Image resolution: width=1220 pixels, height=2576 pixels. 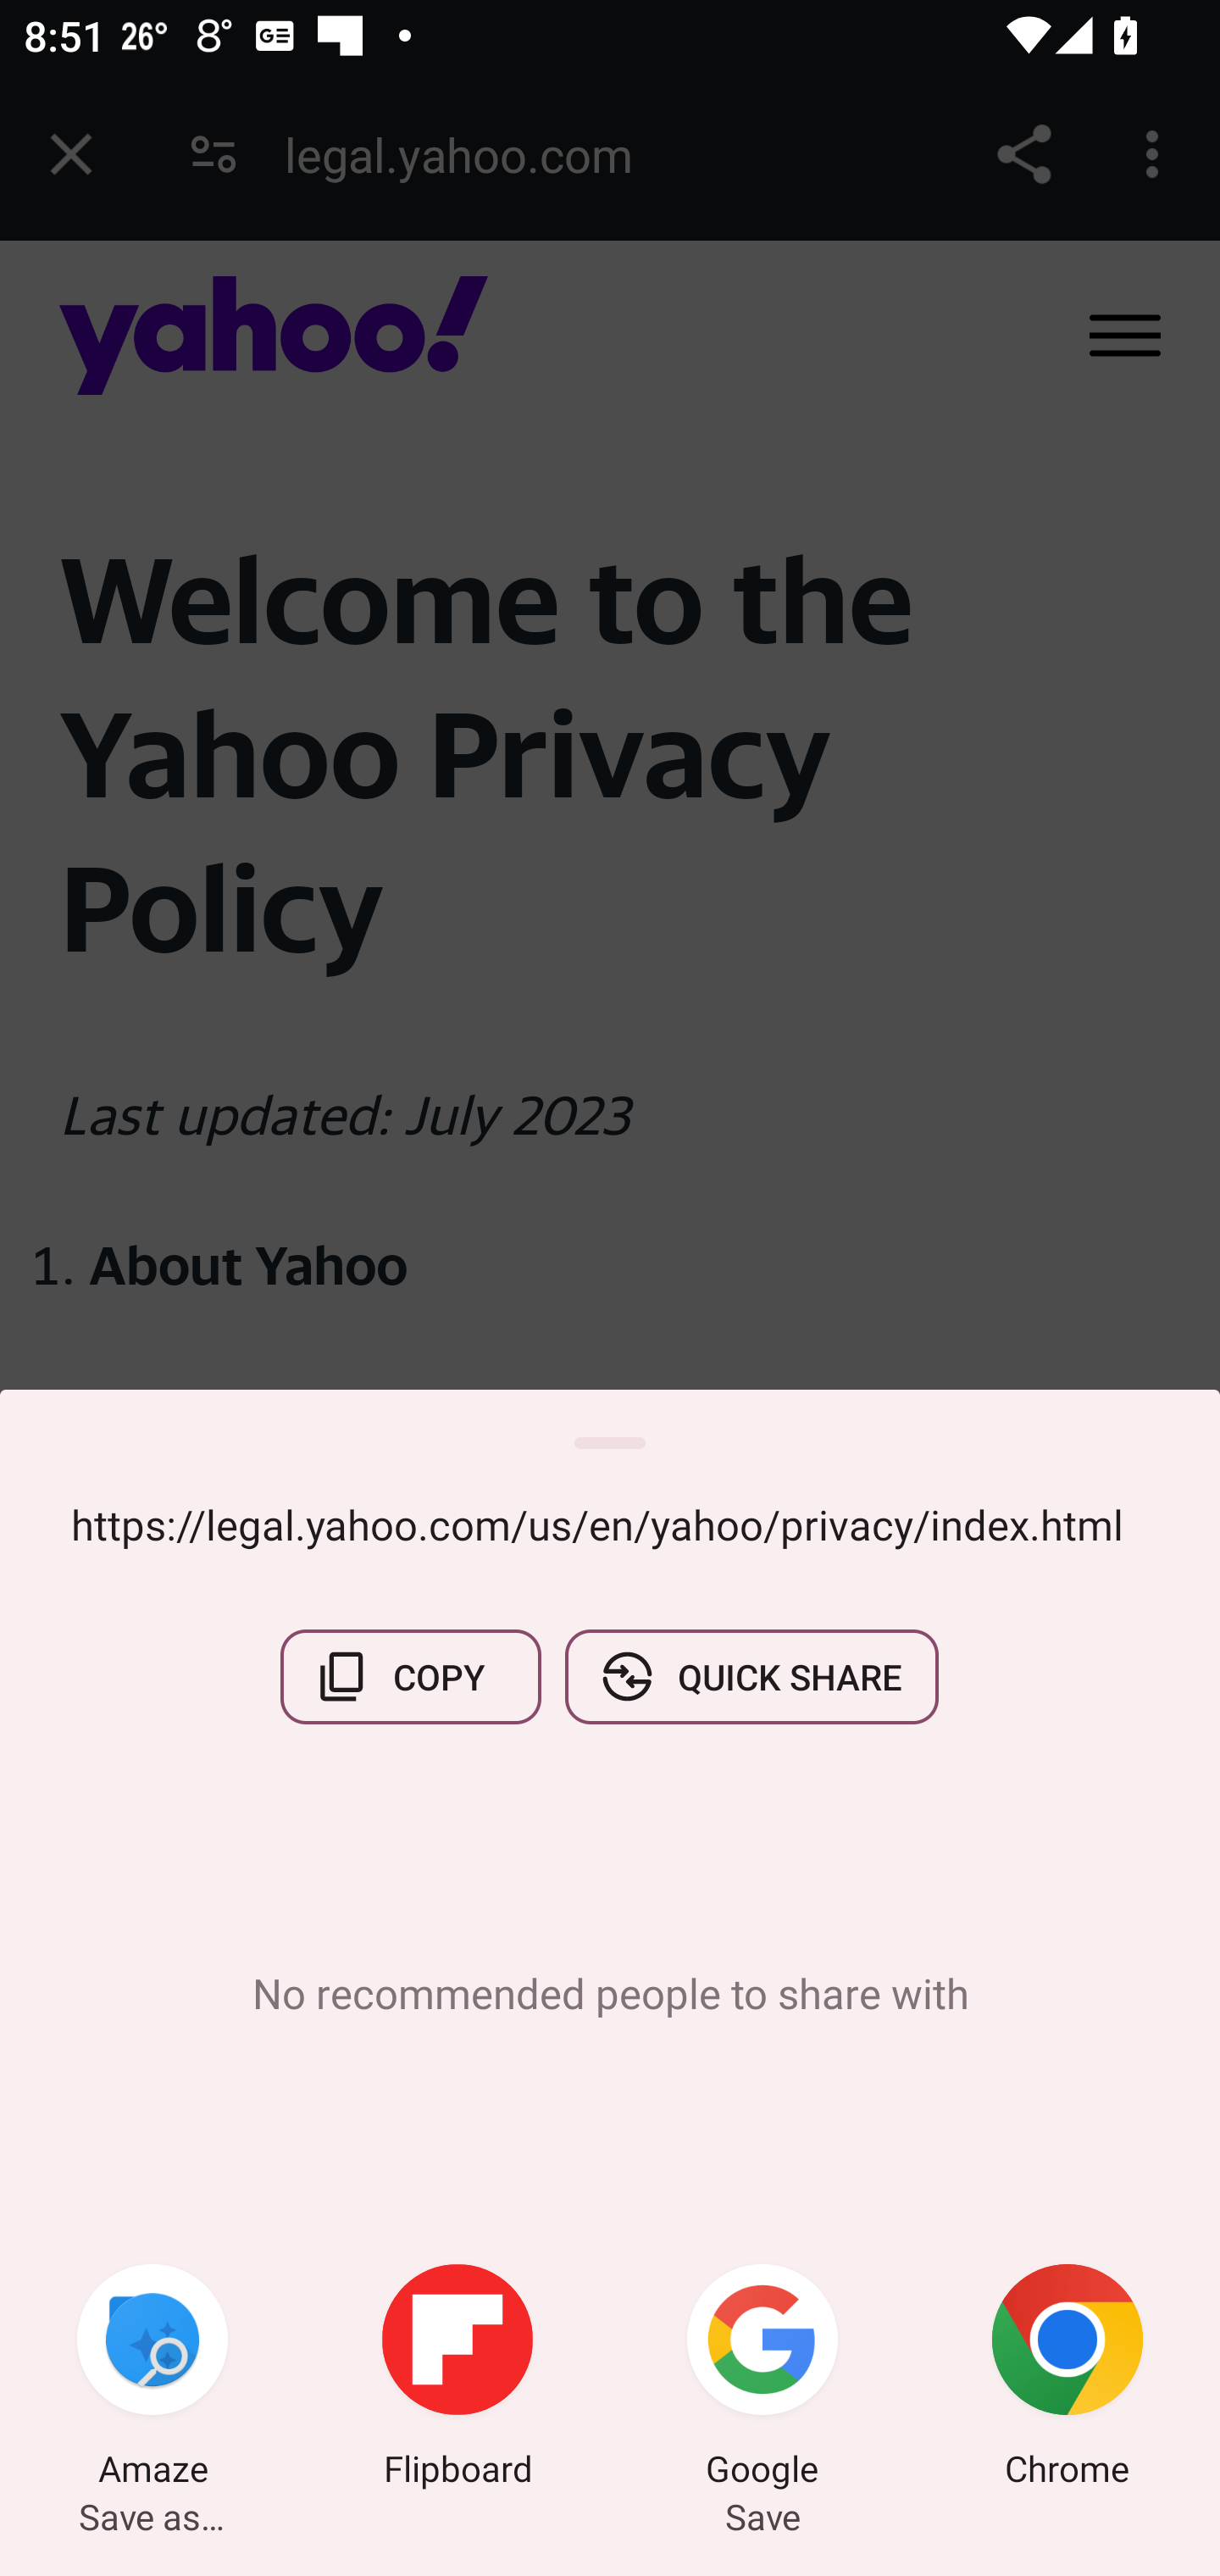 What do you see at coordinates (762, 2379) in the screenshot?
I see `Google Save` at bounding box center [762, 2379].